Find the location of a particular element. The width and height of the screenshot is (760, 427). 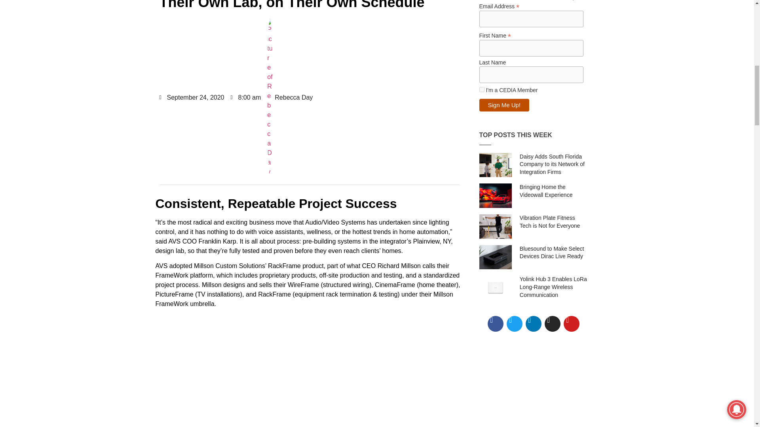

e11e2e2e8f is located at coordinates (481, 89).